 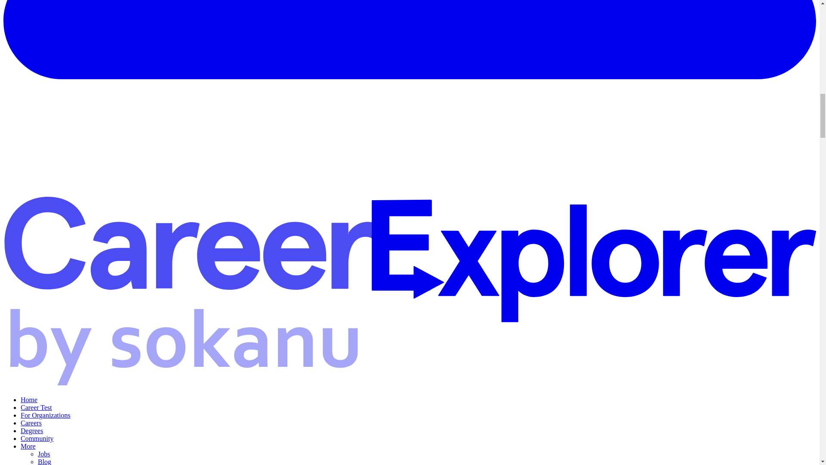 What do you see at coordinates (28, 446) in the screenshot?
I see `More` at bounding box center [28, 446].